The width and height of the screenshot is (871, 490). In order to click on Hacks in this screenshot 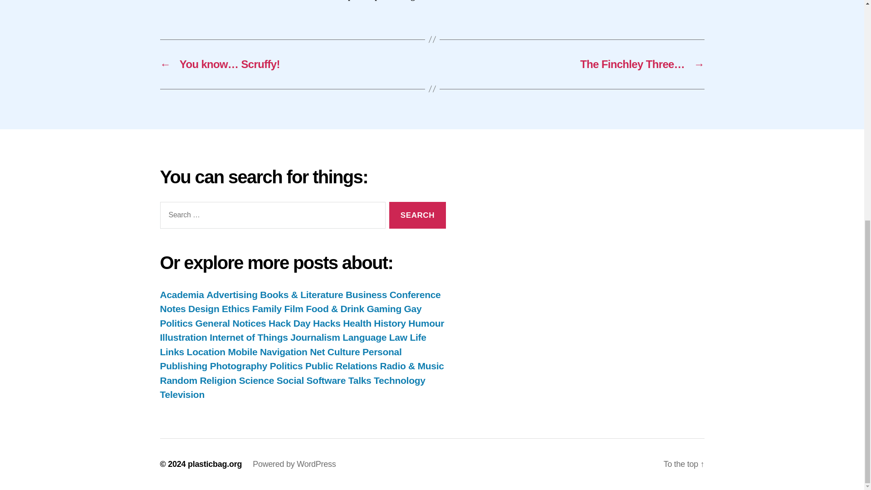, I will do `click(327, 323)`.